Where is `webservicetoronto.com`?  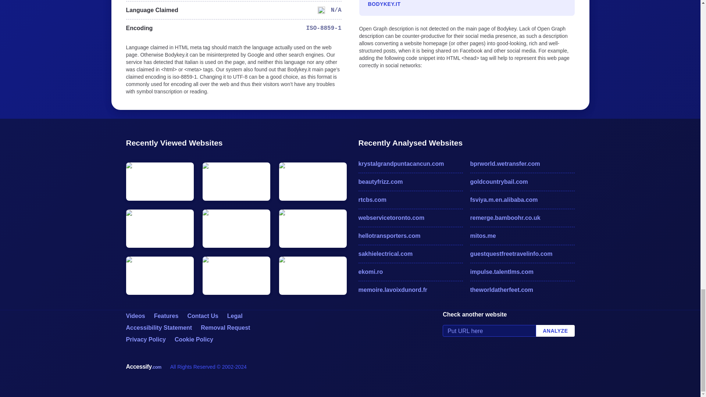
webservicetoronto.com is located at coordinates (410, 218).